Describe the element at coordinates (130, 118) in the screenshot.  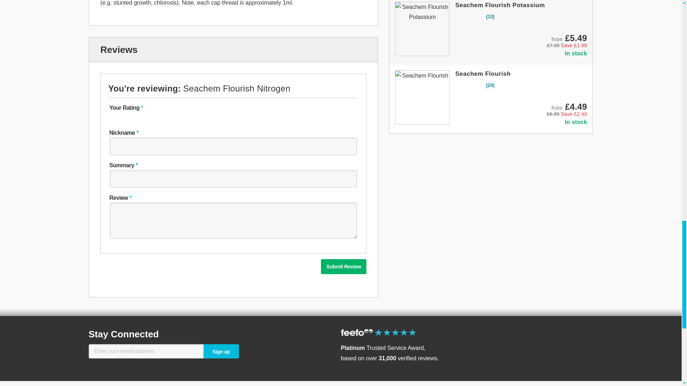
I see `2 stars` at that location.